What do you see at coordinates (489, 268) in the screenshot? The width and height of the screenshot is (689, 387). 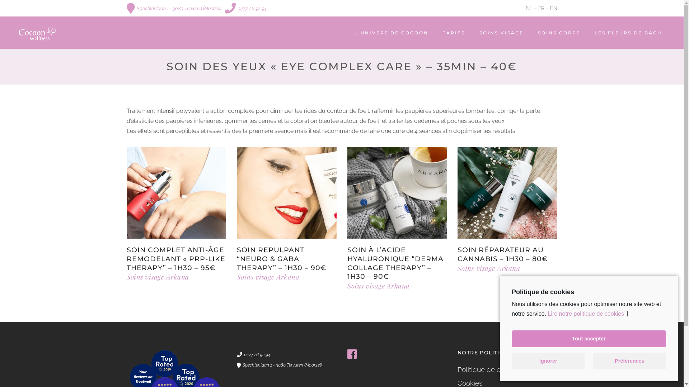 I see `Soins visage Arkana` at bounding box center [489, 268].